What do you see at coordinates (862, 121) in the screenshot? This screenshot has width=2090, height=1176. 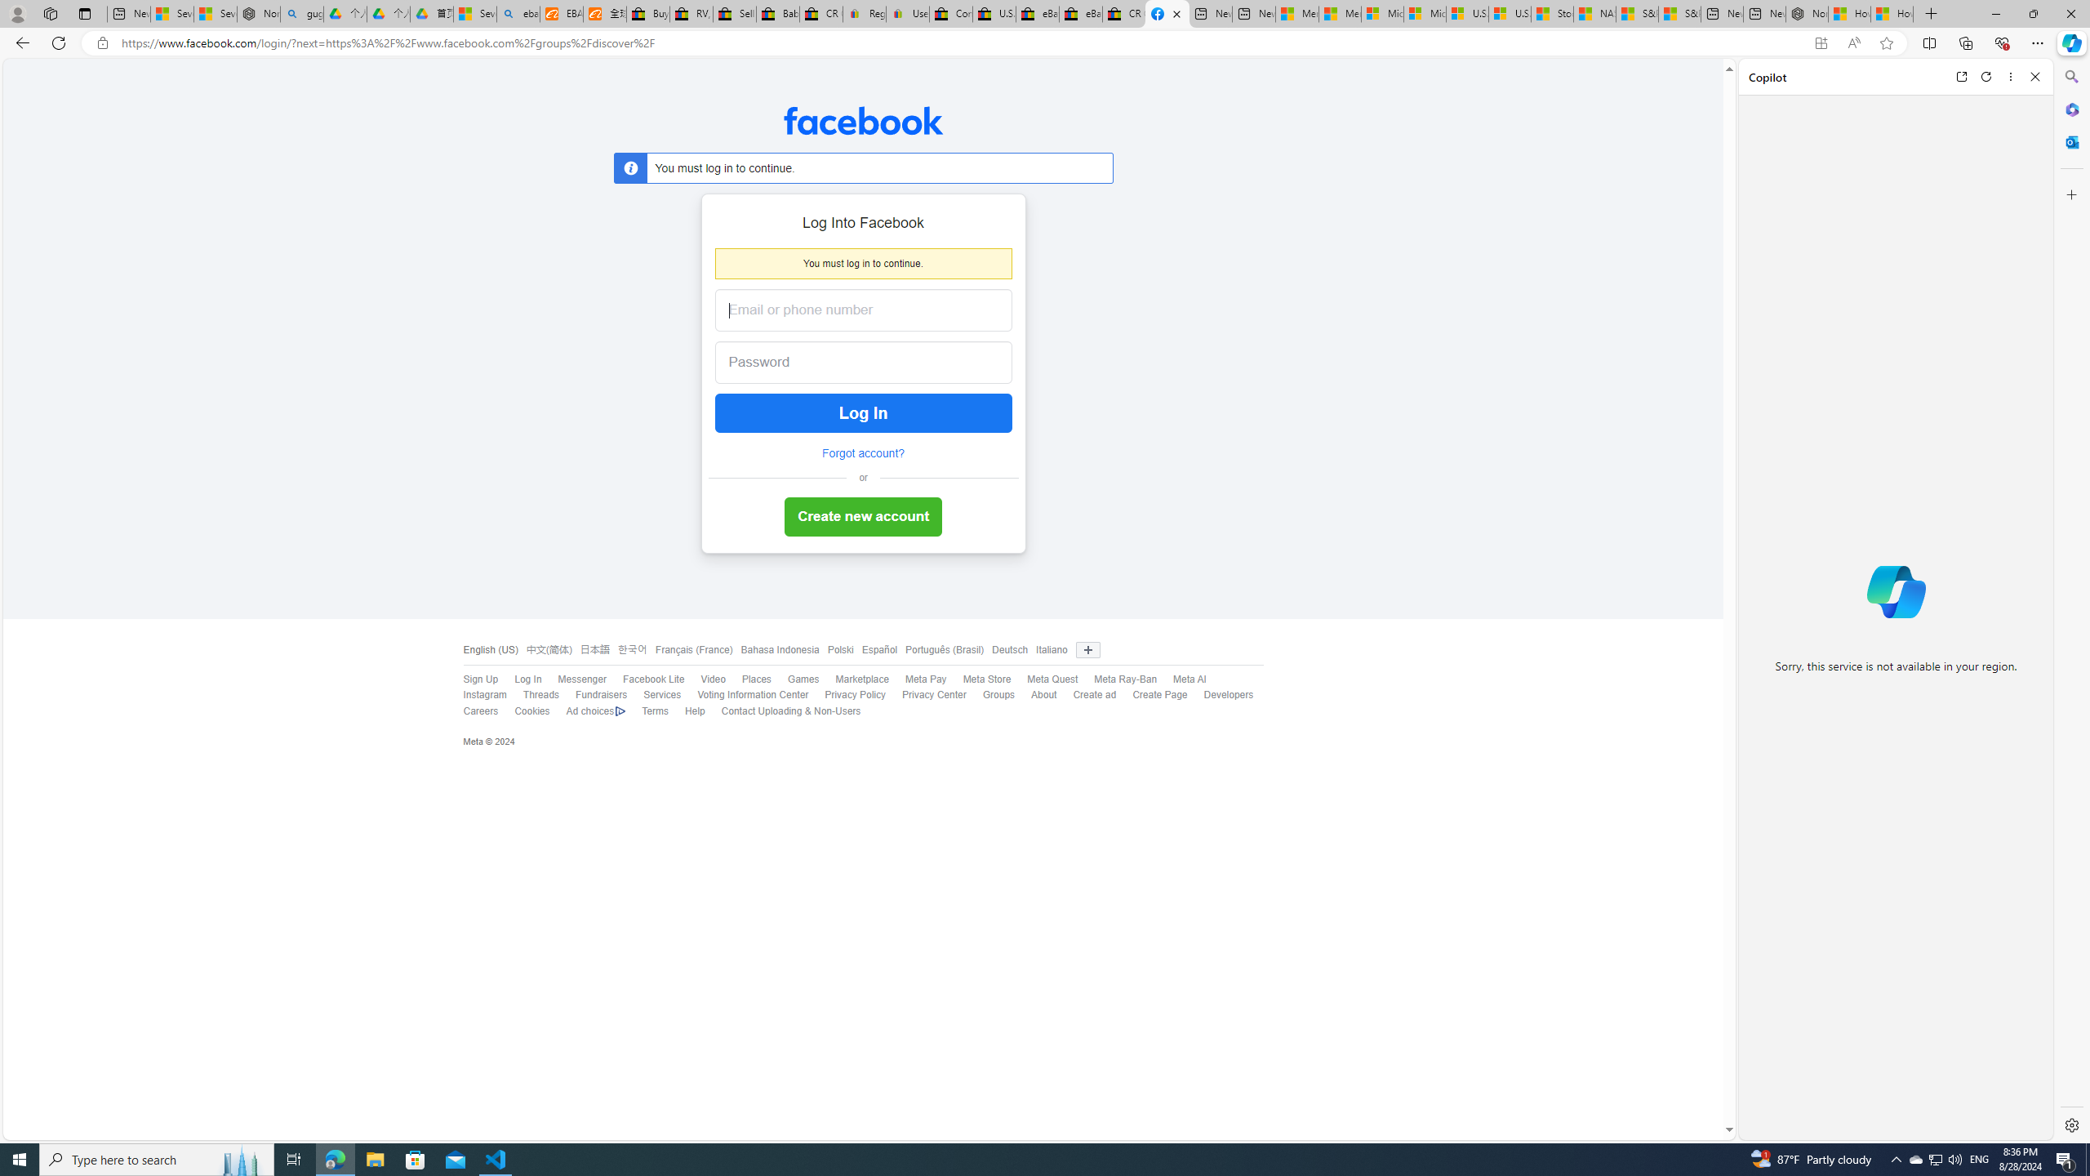 I see `Facebook` at bounding box center [862, 121].